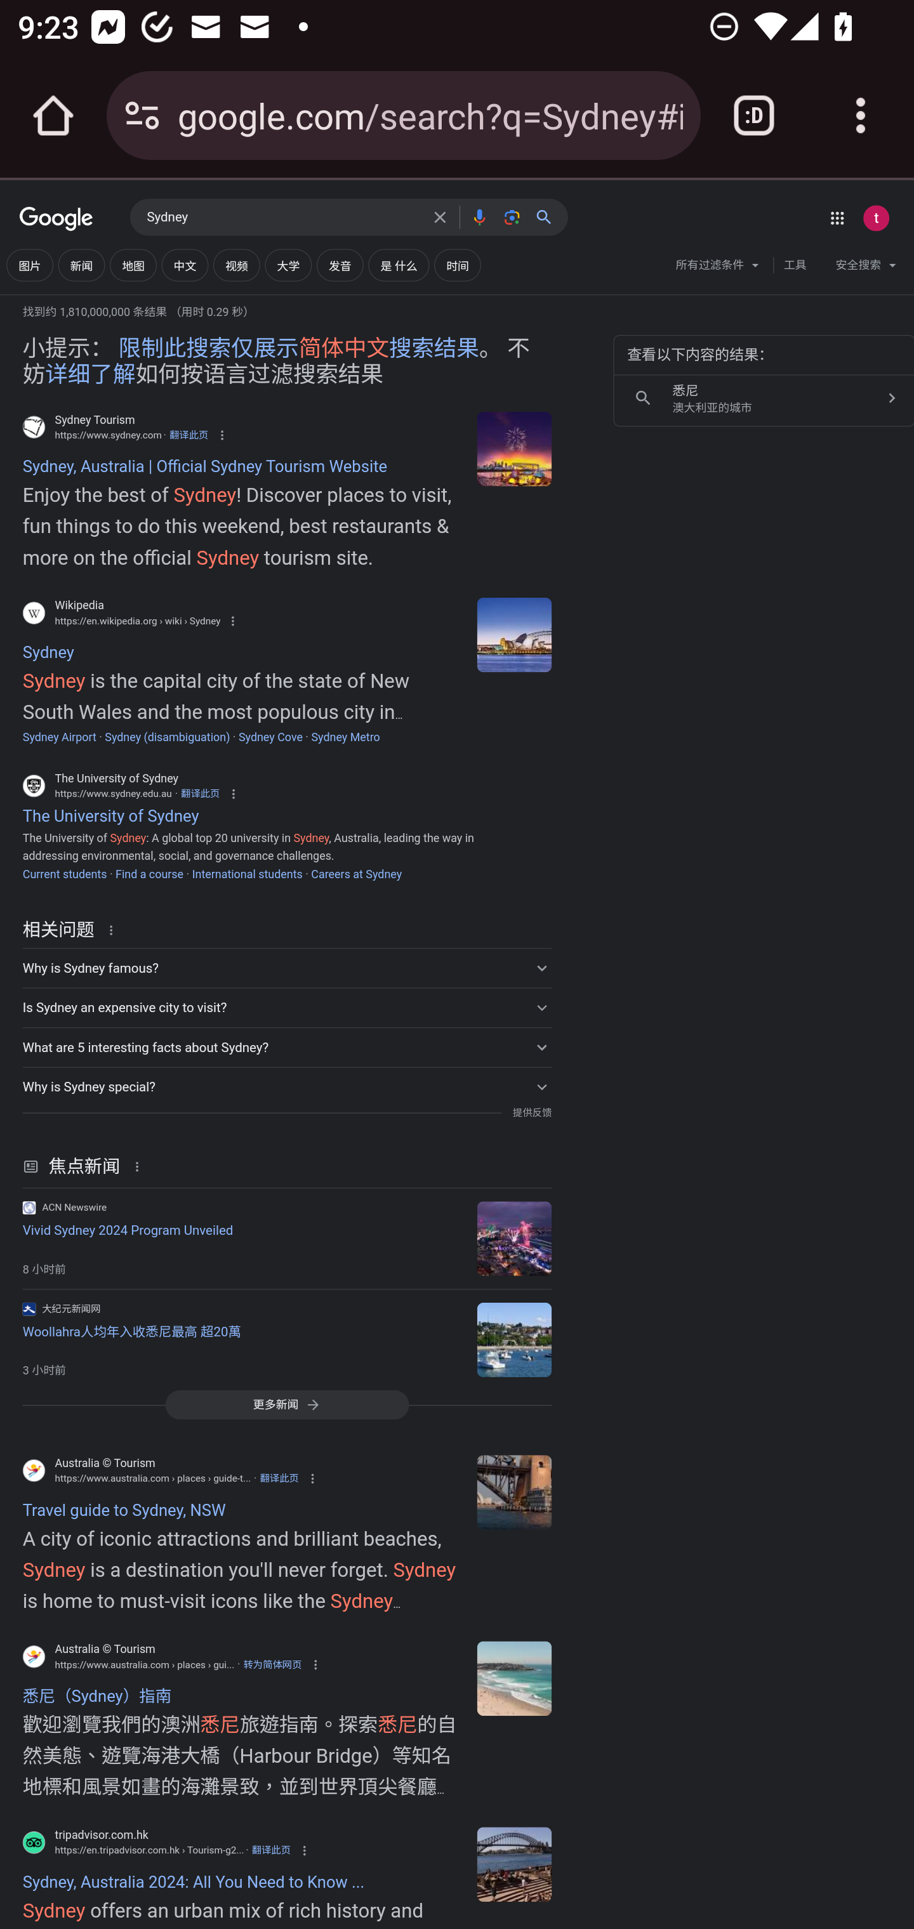 This screenshot has width=914, height=1929. Describe the element at coordinates (115, 929) in the screenshot. I see `关于这条结果的详细信息` at that location.